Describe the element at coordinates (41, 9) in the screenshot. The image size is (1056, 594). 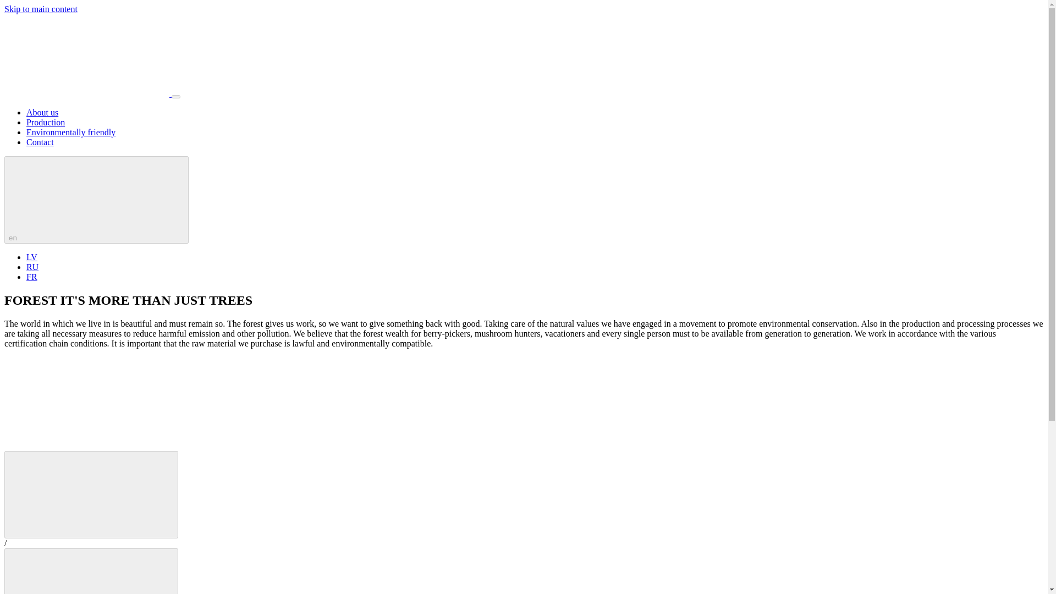
I see `Skip to main content` at that location.